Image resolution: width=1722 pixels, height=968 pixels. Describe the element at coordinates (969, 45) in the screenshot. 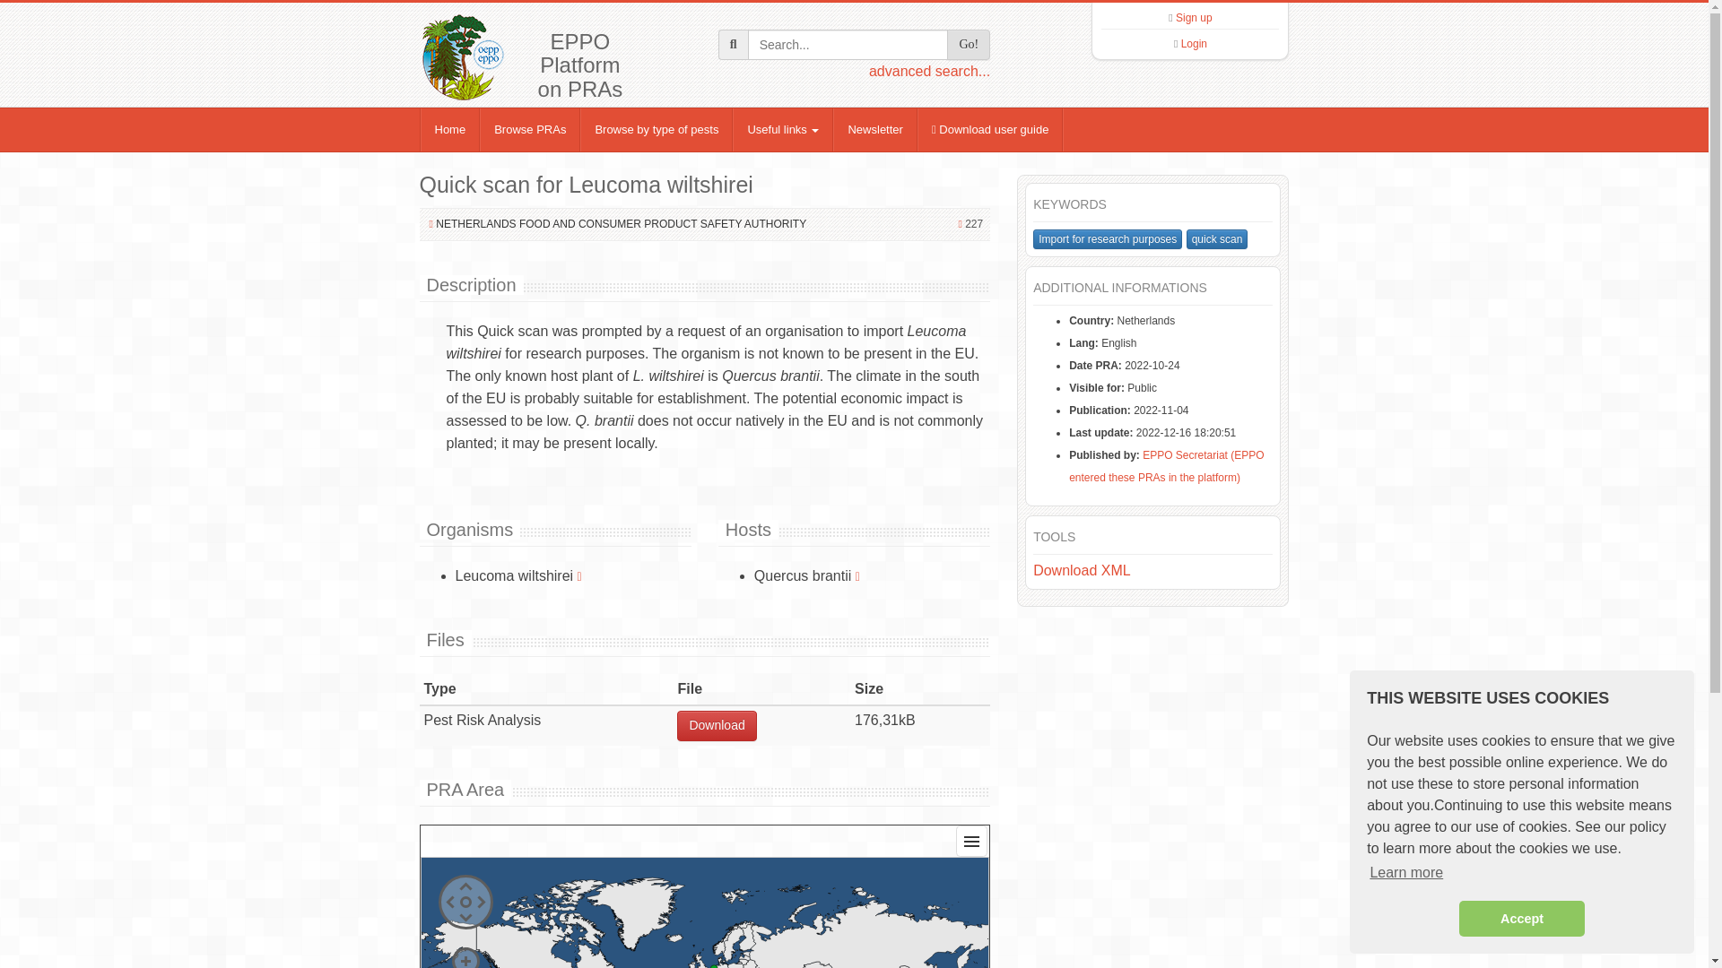

I see `Go!` at that location.